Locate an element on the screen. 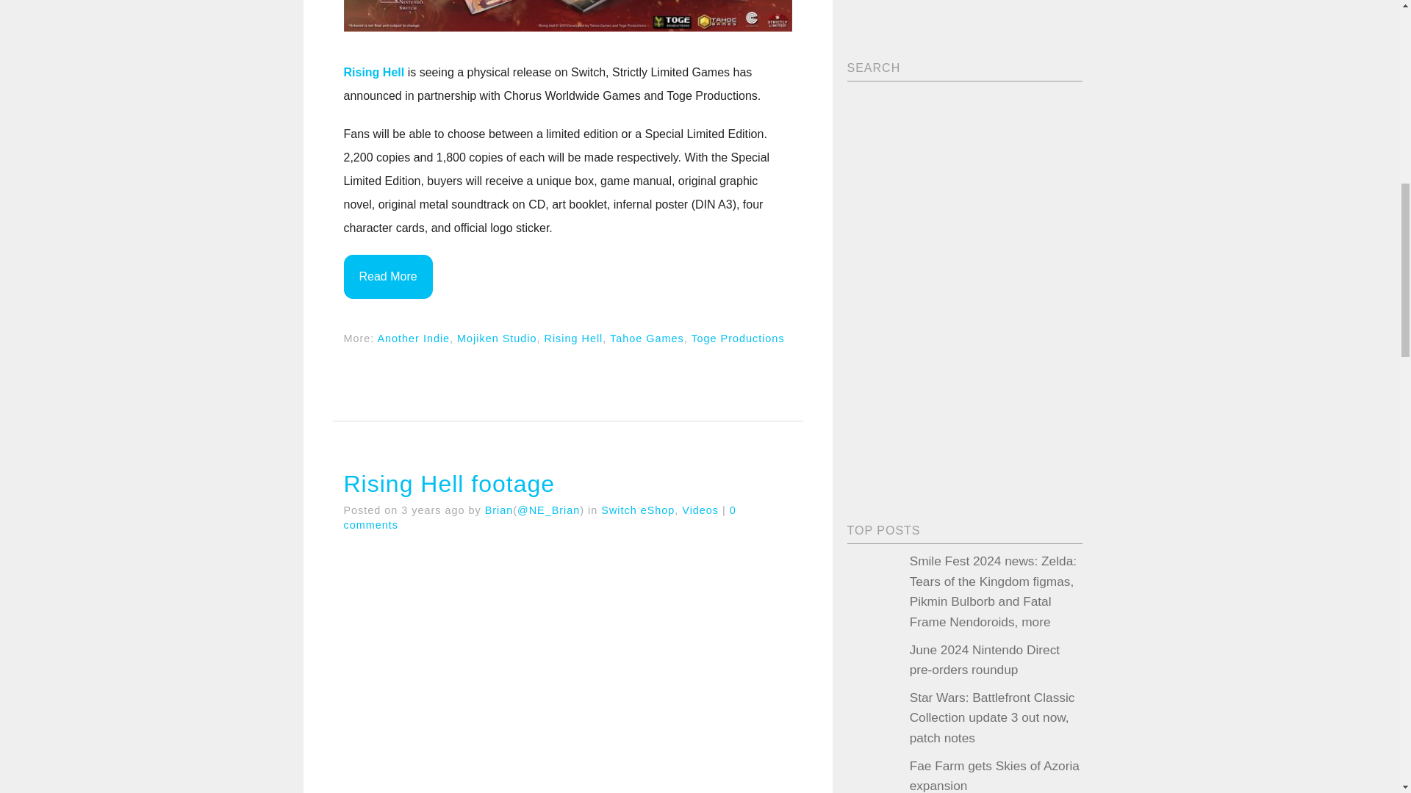 The image size is (1411, 793). Rising Hell is located at coordinates (572, 338).